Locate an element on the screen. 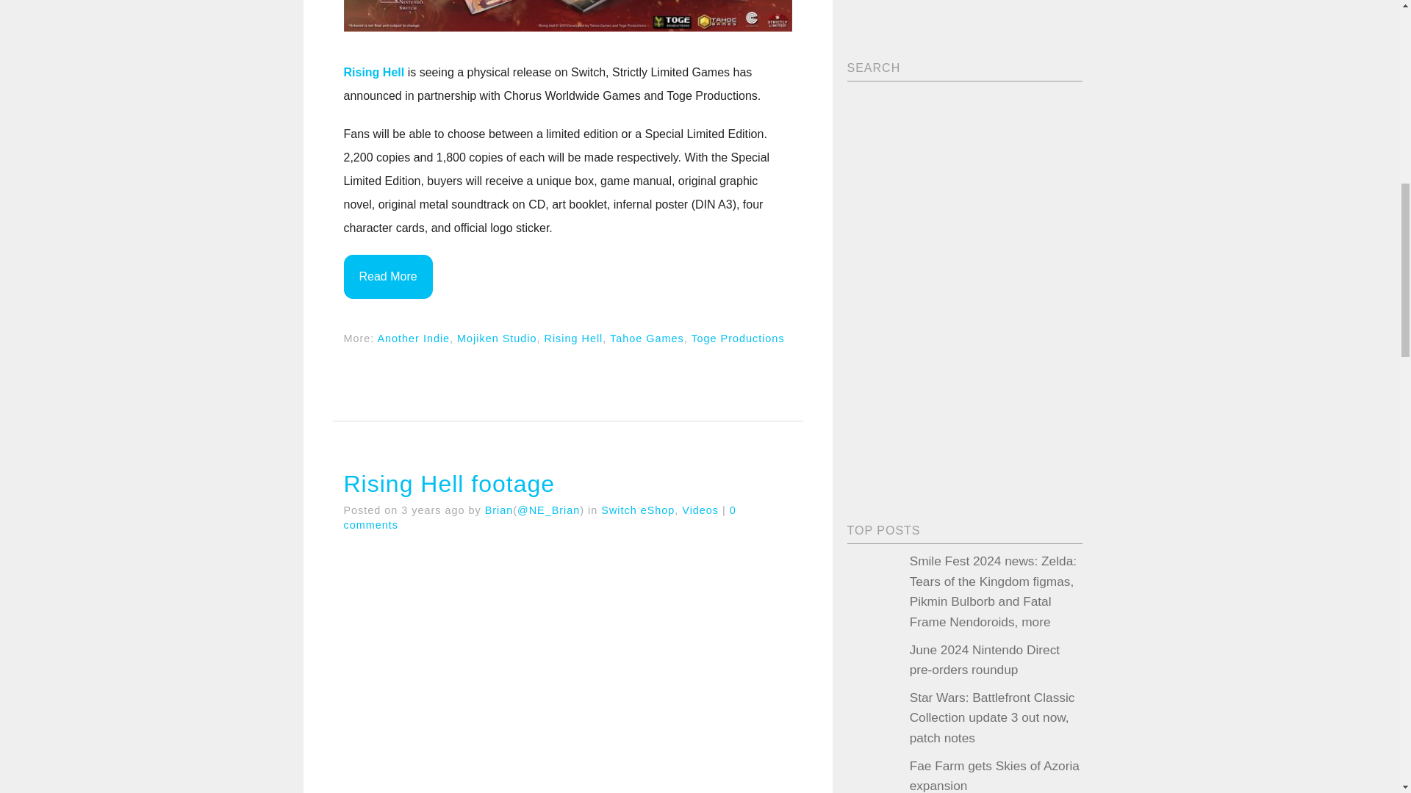 The image size is (1411, 793). Rising Hell is located at coordinates (572, 338).